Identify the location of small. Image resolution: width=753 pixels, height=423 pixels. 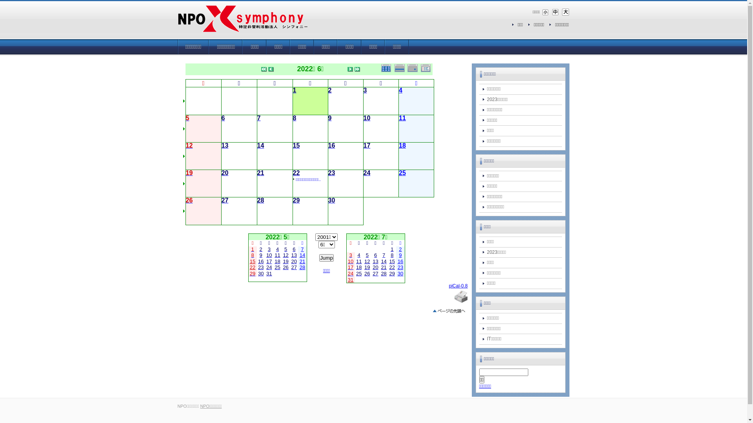
(546, 12).